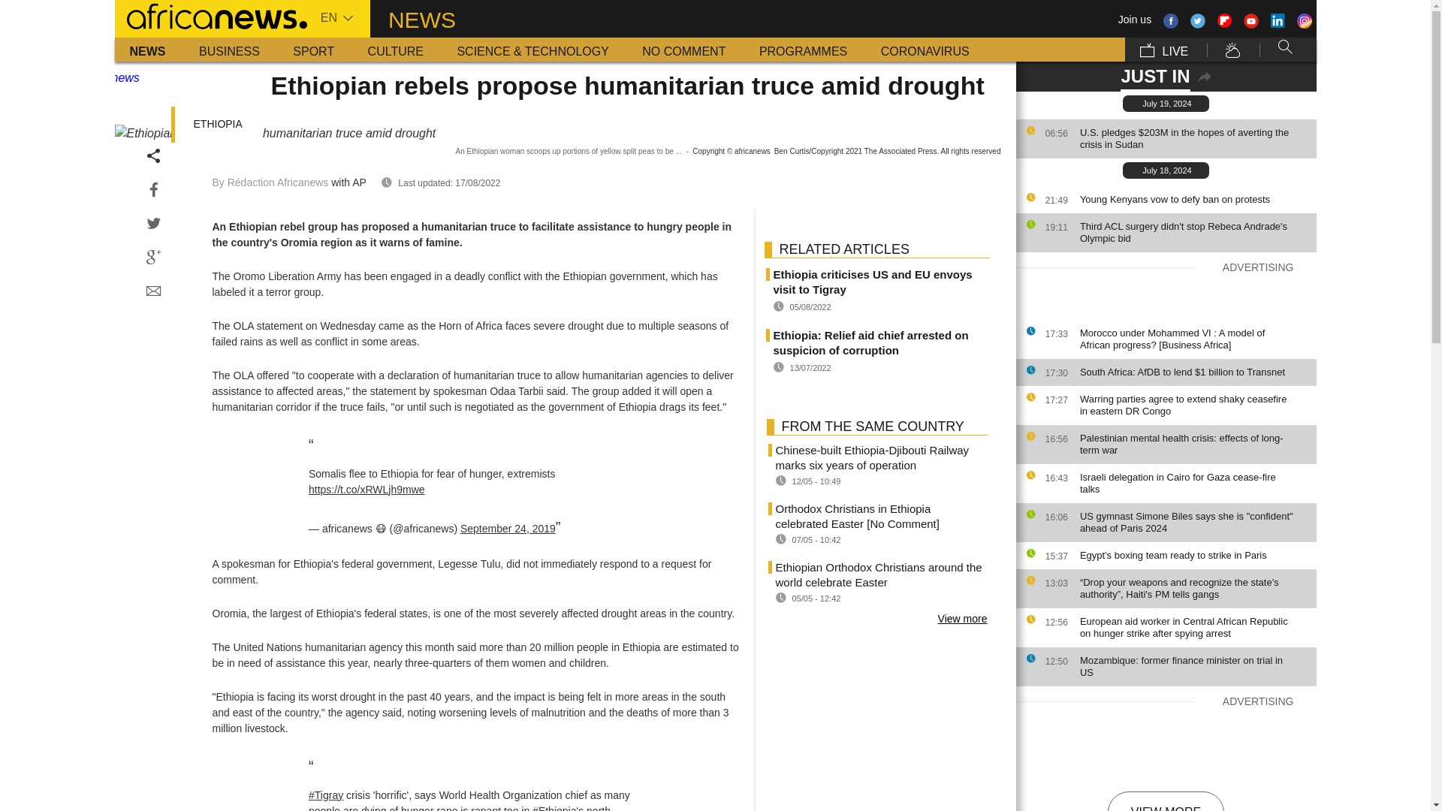  Describe the element at coordinates (230, 50) in the screenshot. I see `BUSINESS` at that location.